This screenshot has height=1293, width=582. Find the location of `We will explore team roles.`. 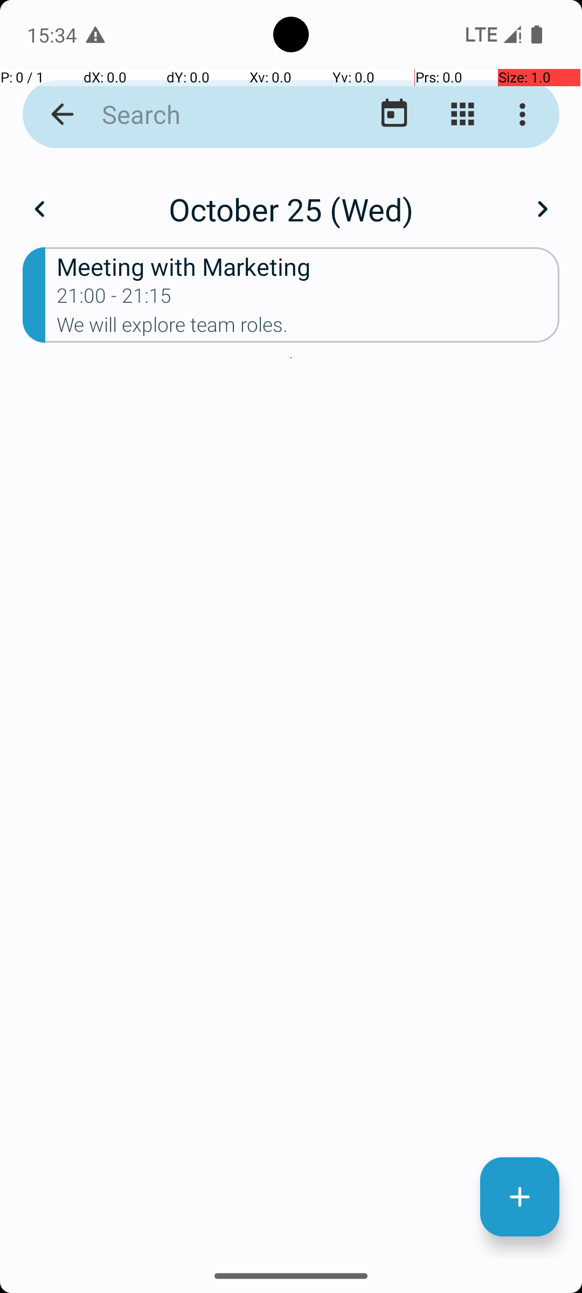

We will explore team roles. is located at coordinates (308, 328).